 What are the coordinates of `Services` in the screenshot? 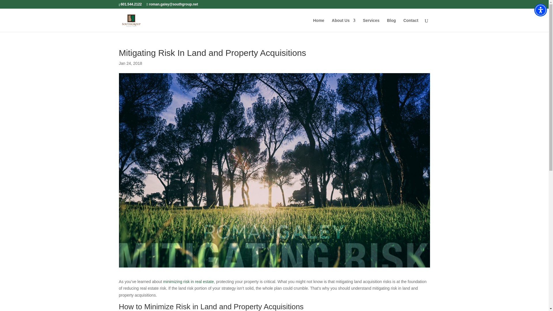 It's located at (371, 25).